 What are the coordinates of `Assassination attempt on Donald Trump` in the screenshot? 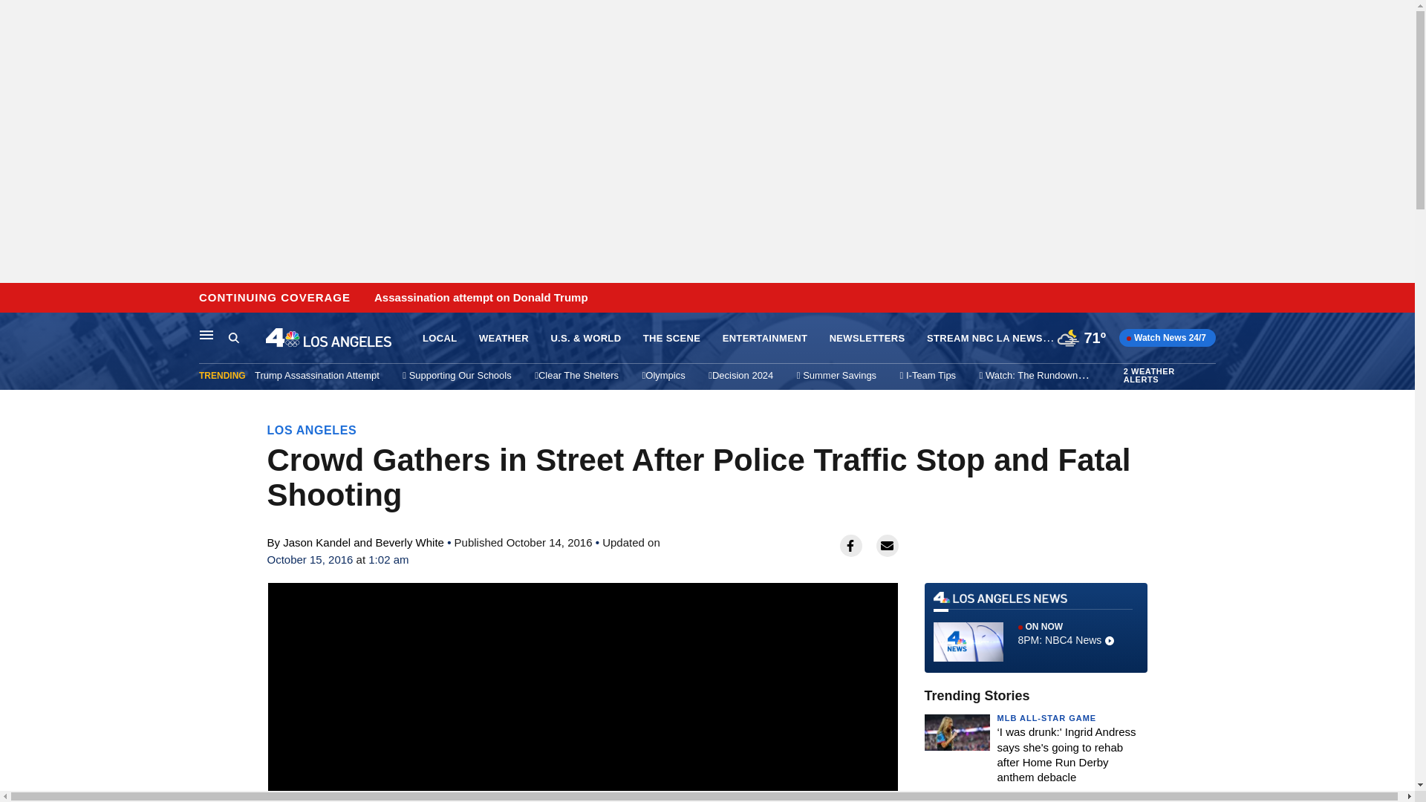 It's located at (481, 298).